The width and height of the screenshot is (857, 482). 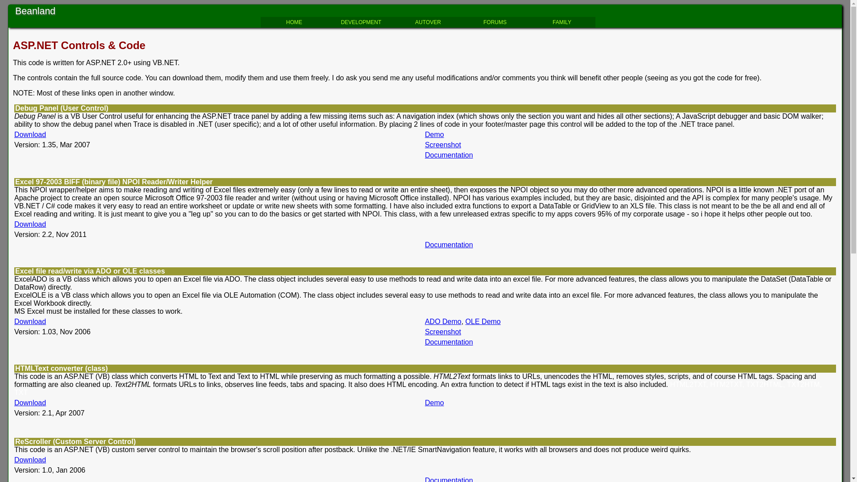 What do you see at coordinates (449, 342) in the screenshot?
I see `Documentation` at bounding box center [449, 342].